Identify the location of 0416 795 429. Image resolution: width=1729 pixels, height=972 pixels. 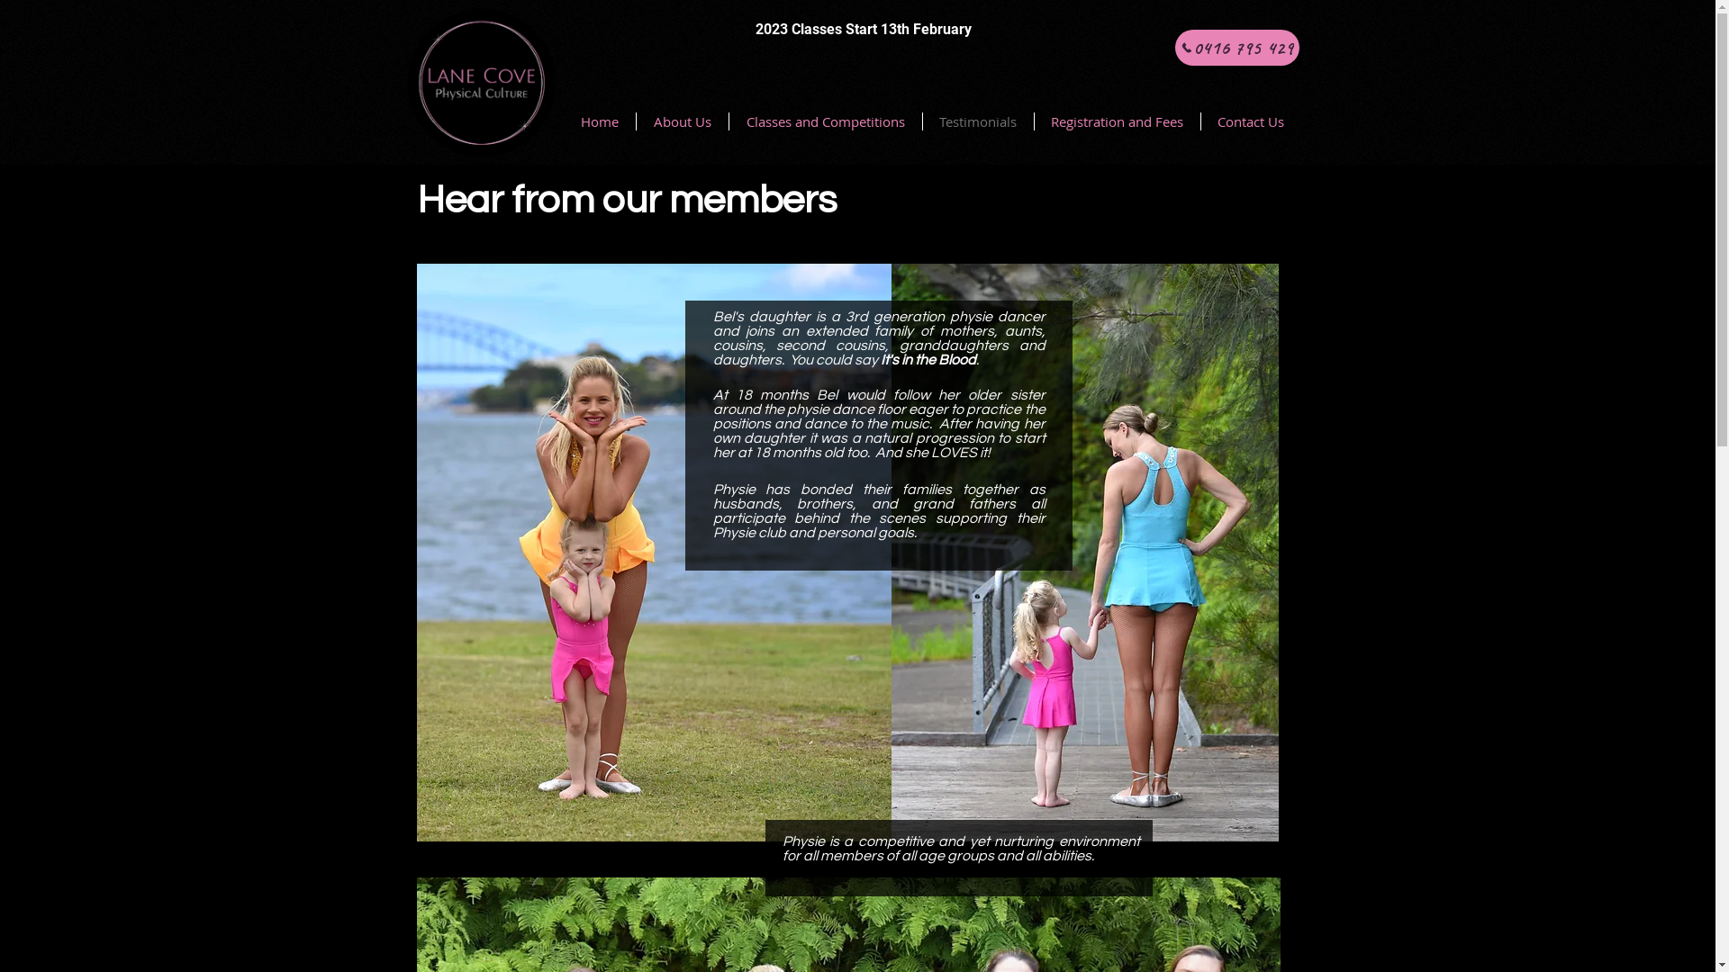
(1236, 48).